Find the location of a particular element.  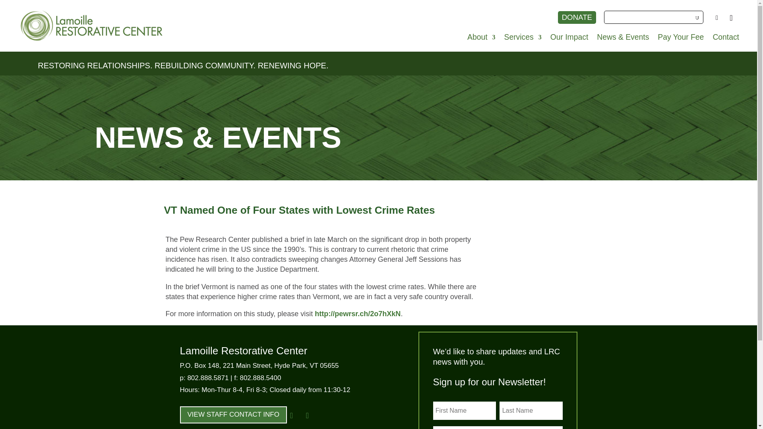

DONATE is located at coordinates (577, 17).